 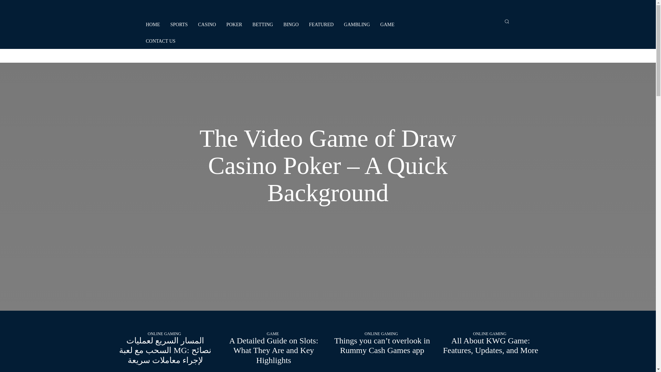 What do you see at coordinates (179, 25) in the screenshot?
I see `SPORTS` at bounding box center [179, 25].